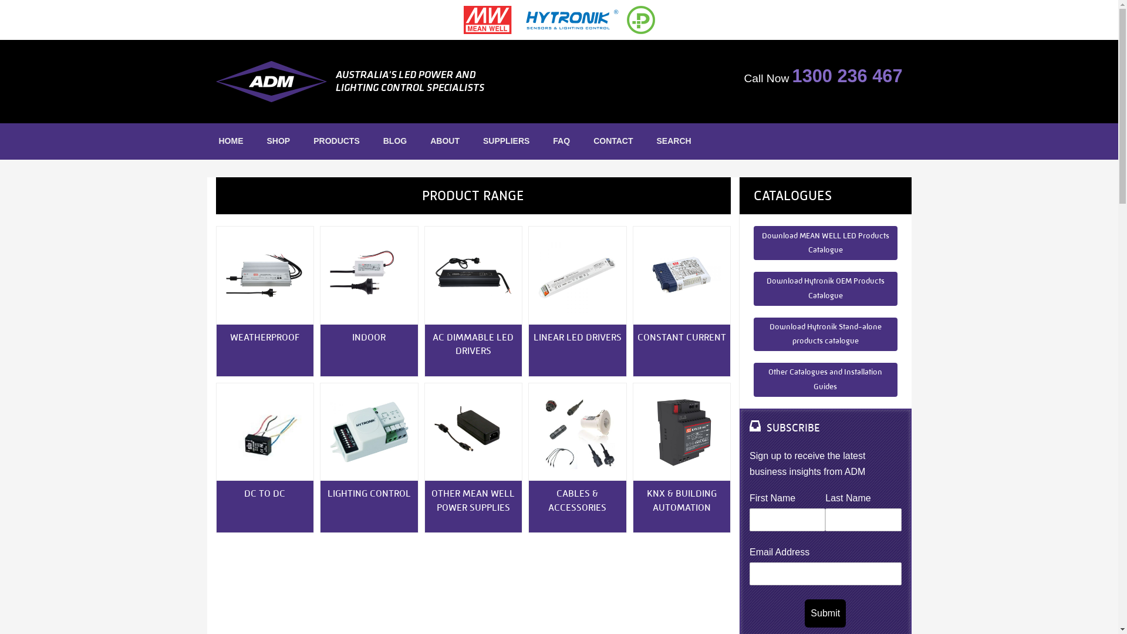 Image resolution: width=1127 pixels, height=634 pixels. What do you see at coordinates (395, 141) in the screenshot?
I see `BLOG` at bounding box center [395, 141].